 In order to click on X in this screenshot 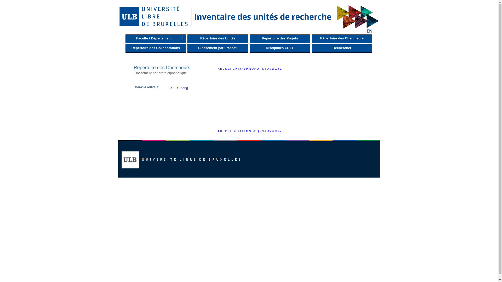, I will do `click(276, 131)`.